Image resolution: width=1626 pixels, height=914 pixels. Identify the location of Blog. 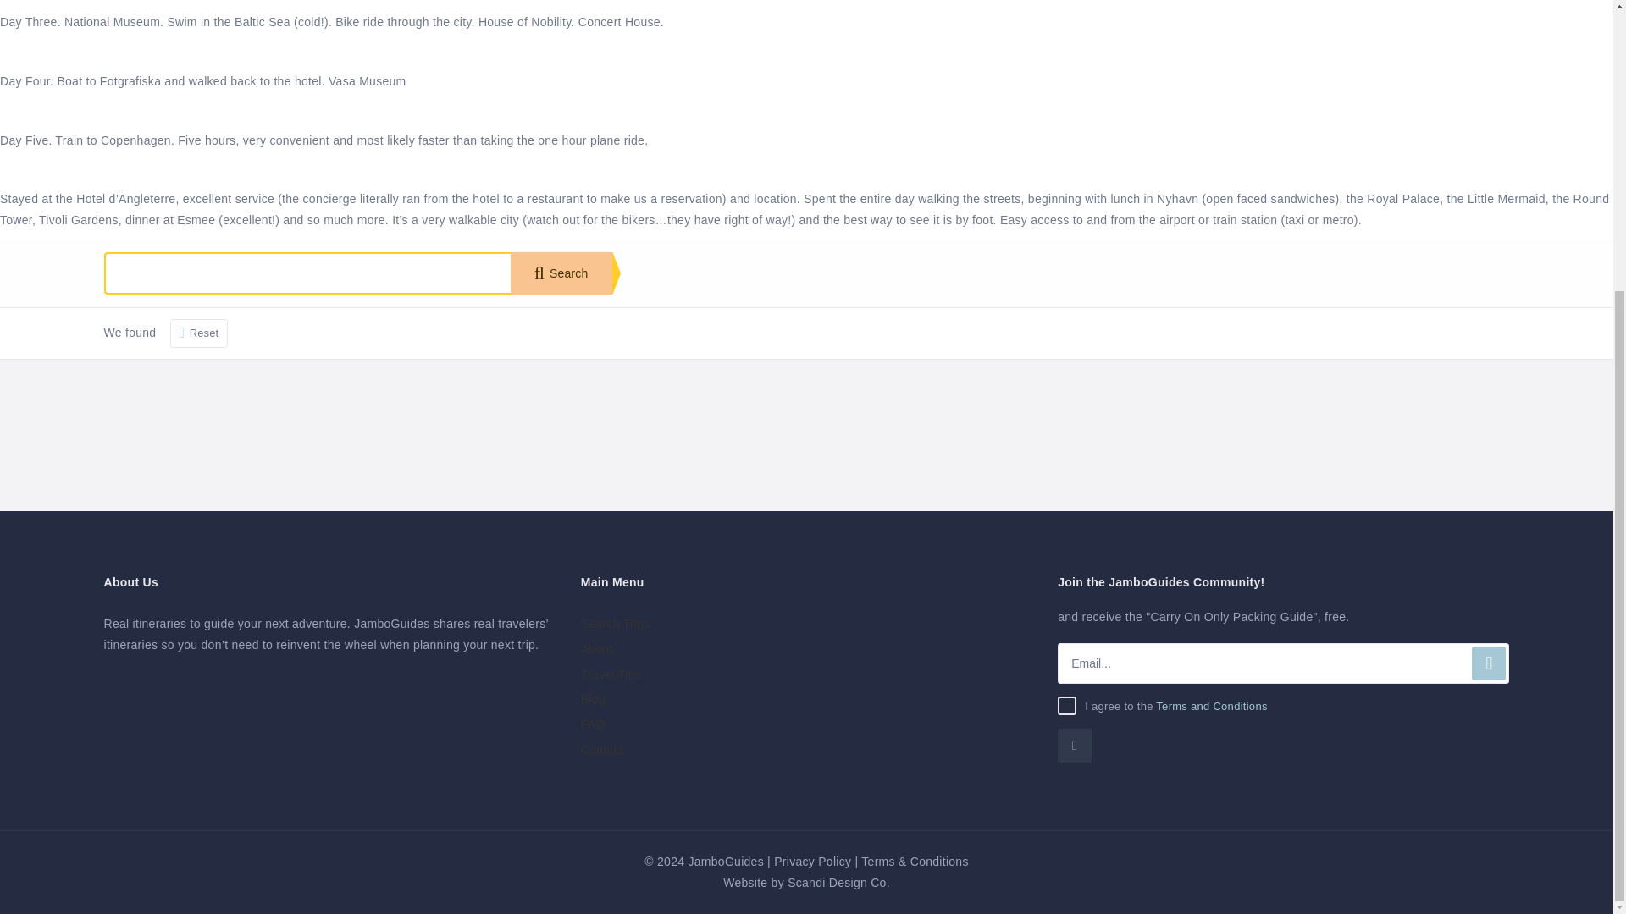
(593, 698).